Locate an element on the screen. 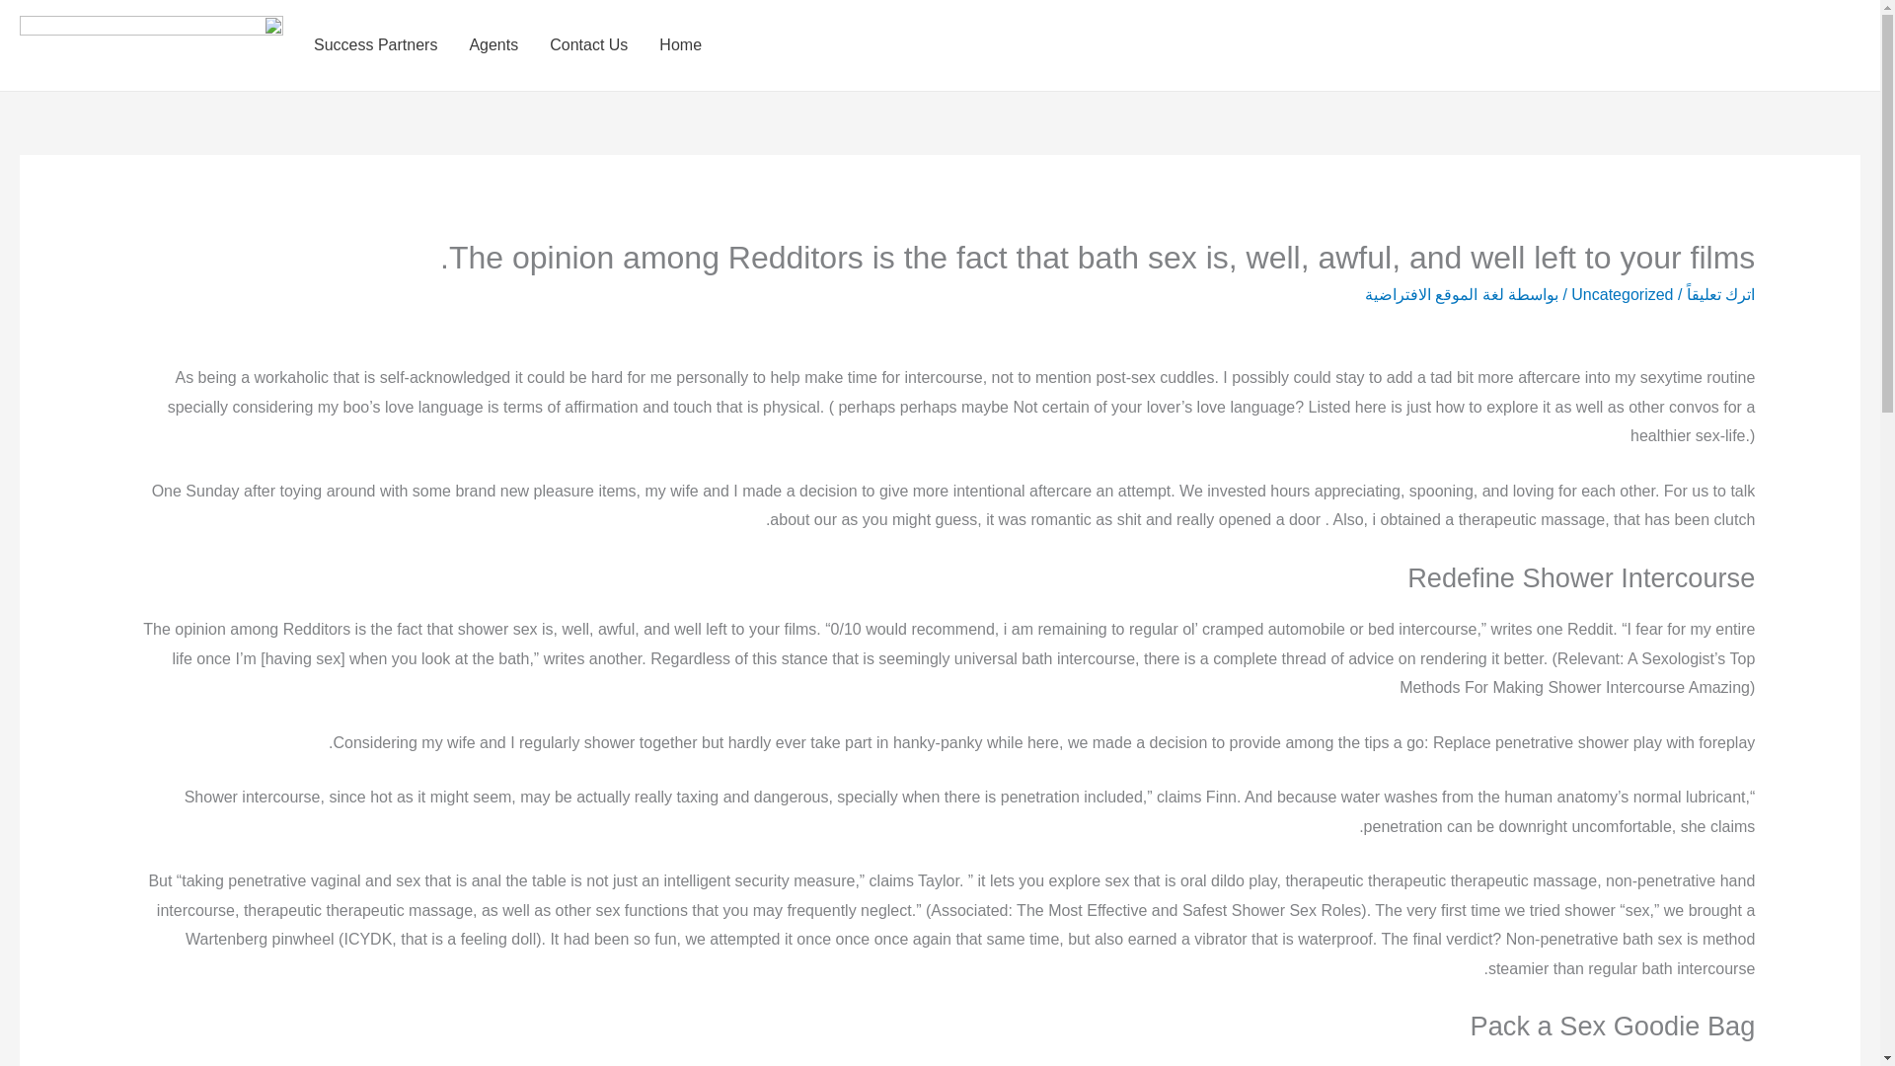  Uncategorized is located at coordinates (1622, 294).